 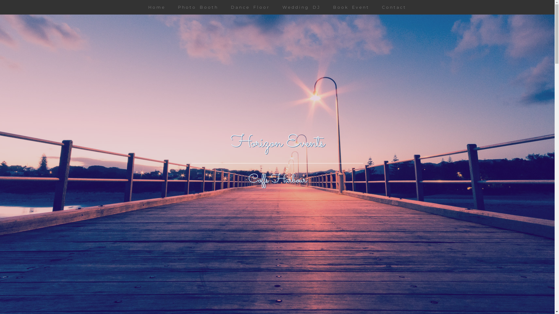 I want to click on Photo Booth, so click(x=198, y=7).